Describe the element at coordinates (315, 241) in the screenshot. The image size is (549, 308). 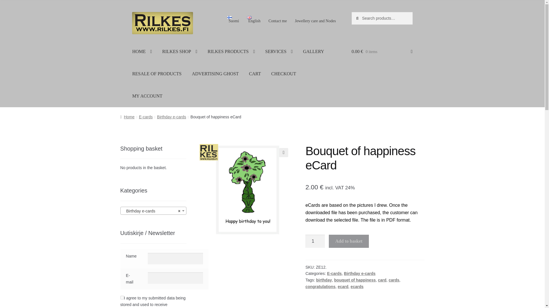
I see `1` at that location.